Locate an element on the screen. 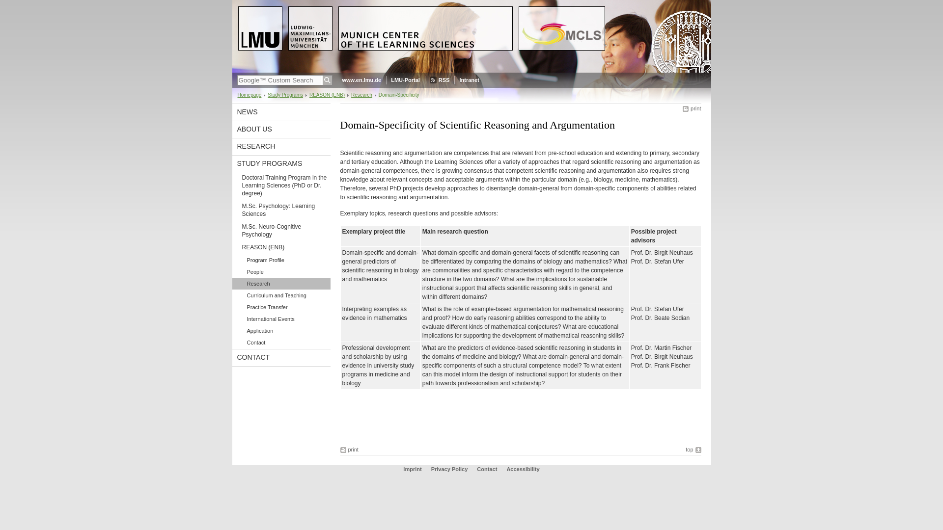 The image size is (943, 530). Munich Center of the Learning Sciences is located at coordinates (471, 36).